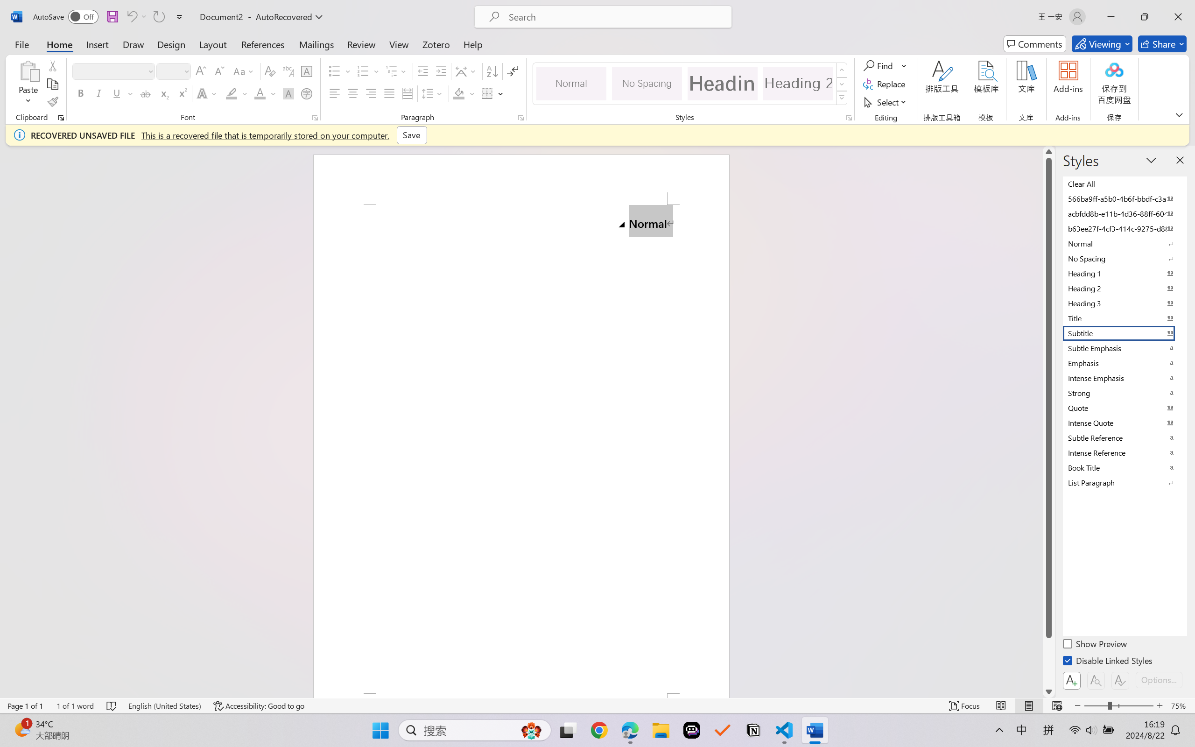  I want to click on Normal, so click(1124, 243).